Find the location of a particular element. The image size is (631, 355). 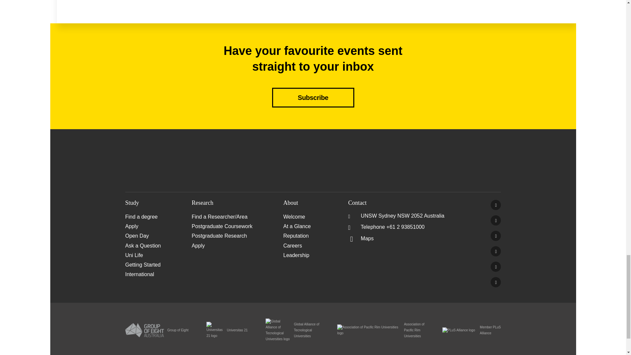

Linked In is located at coordinates (496, 236).